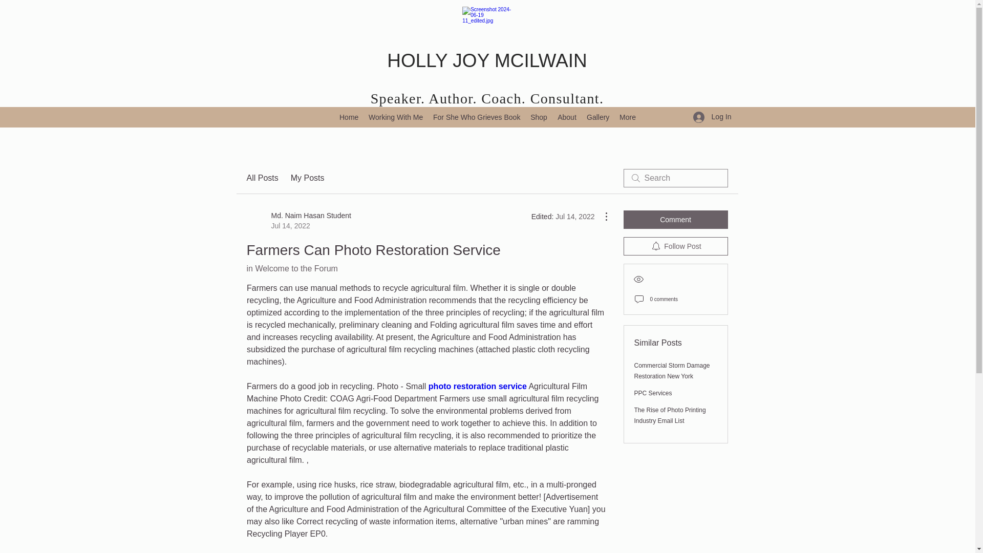  I want to click on For She Who Grieves Book, so click(476, 117).